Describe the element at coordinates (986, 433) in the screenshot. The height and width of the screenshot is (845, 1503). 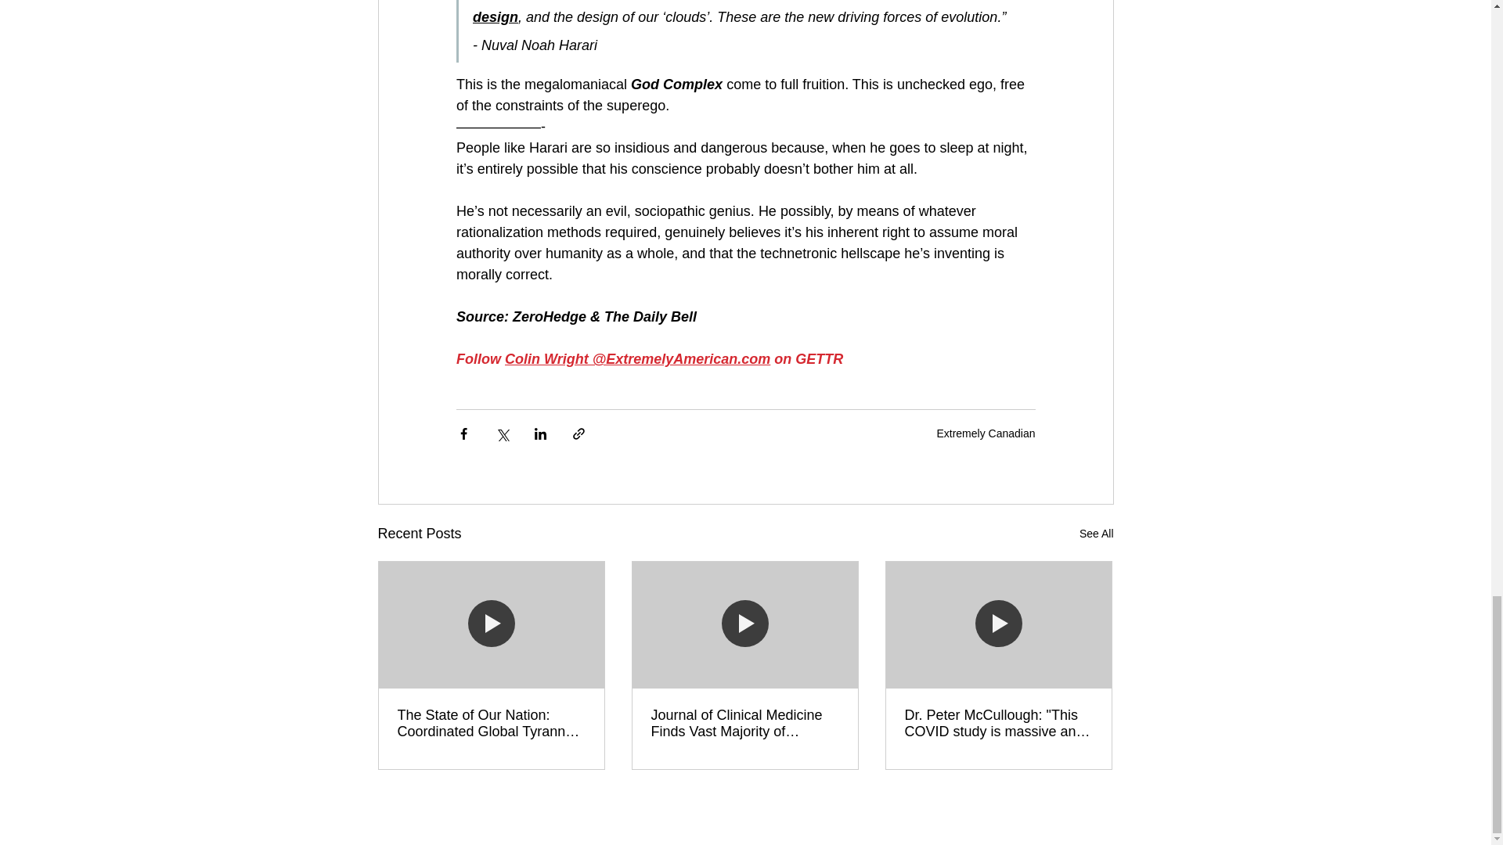
I see `Extremely Canadian` at that location.